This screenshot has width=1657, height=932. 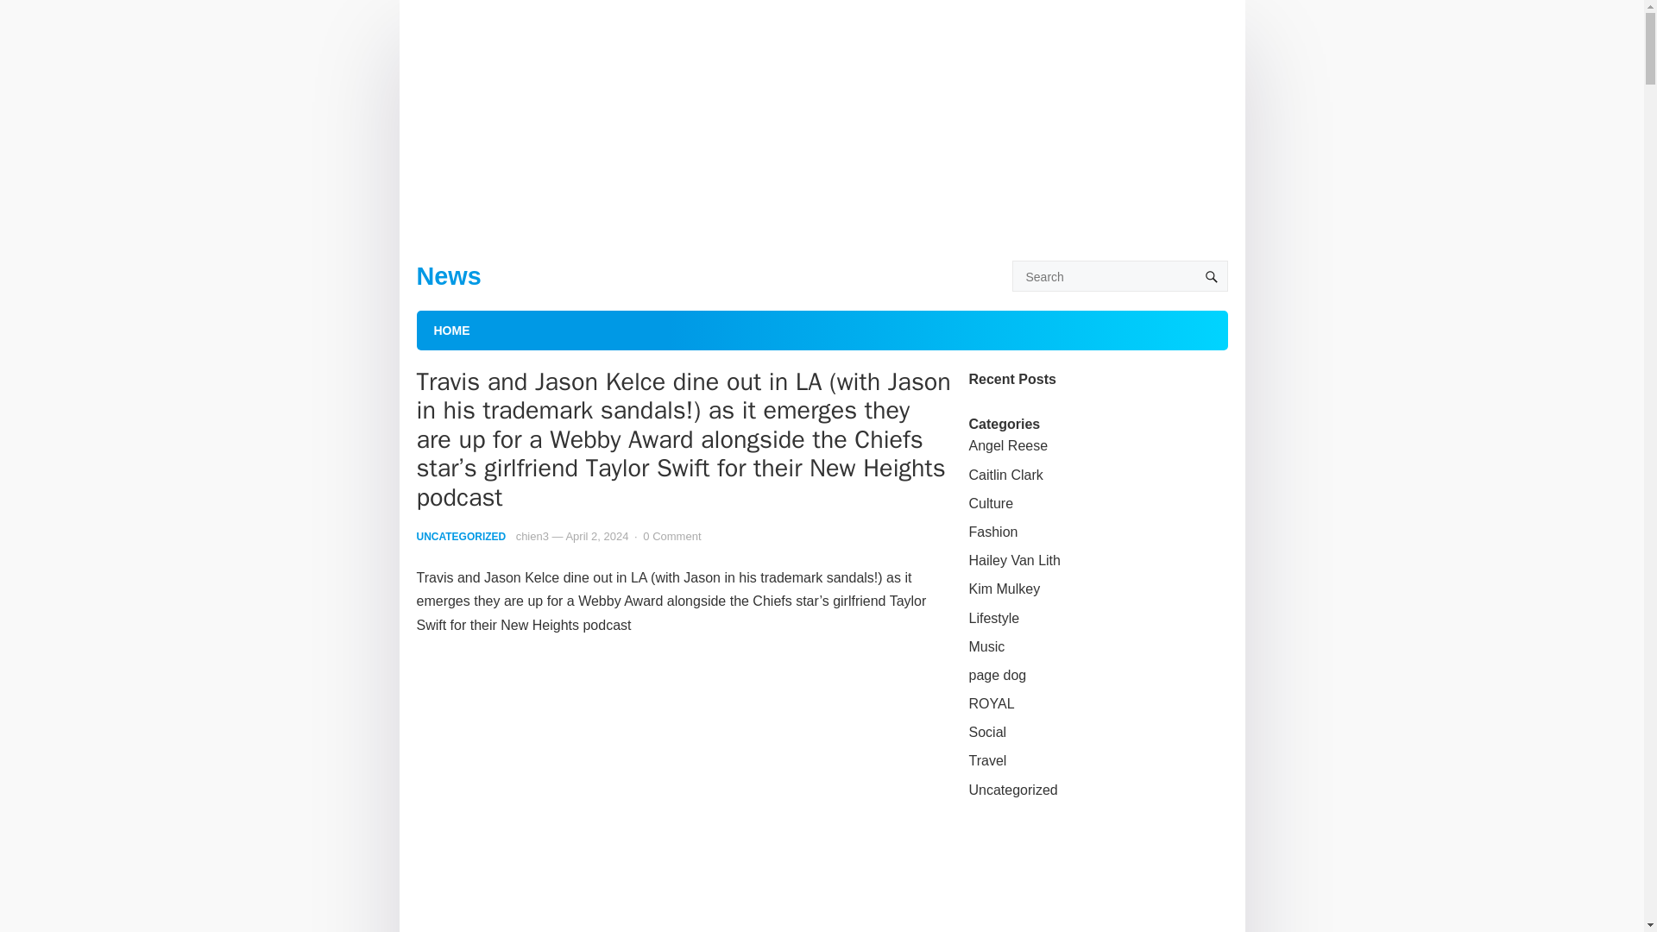 What do you see at coordinates (532, 536) in the screenshot?
I see `chien3` at bounding box center [532, 536].